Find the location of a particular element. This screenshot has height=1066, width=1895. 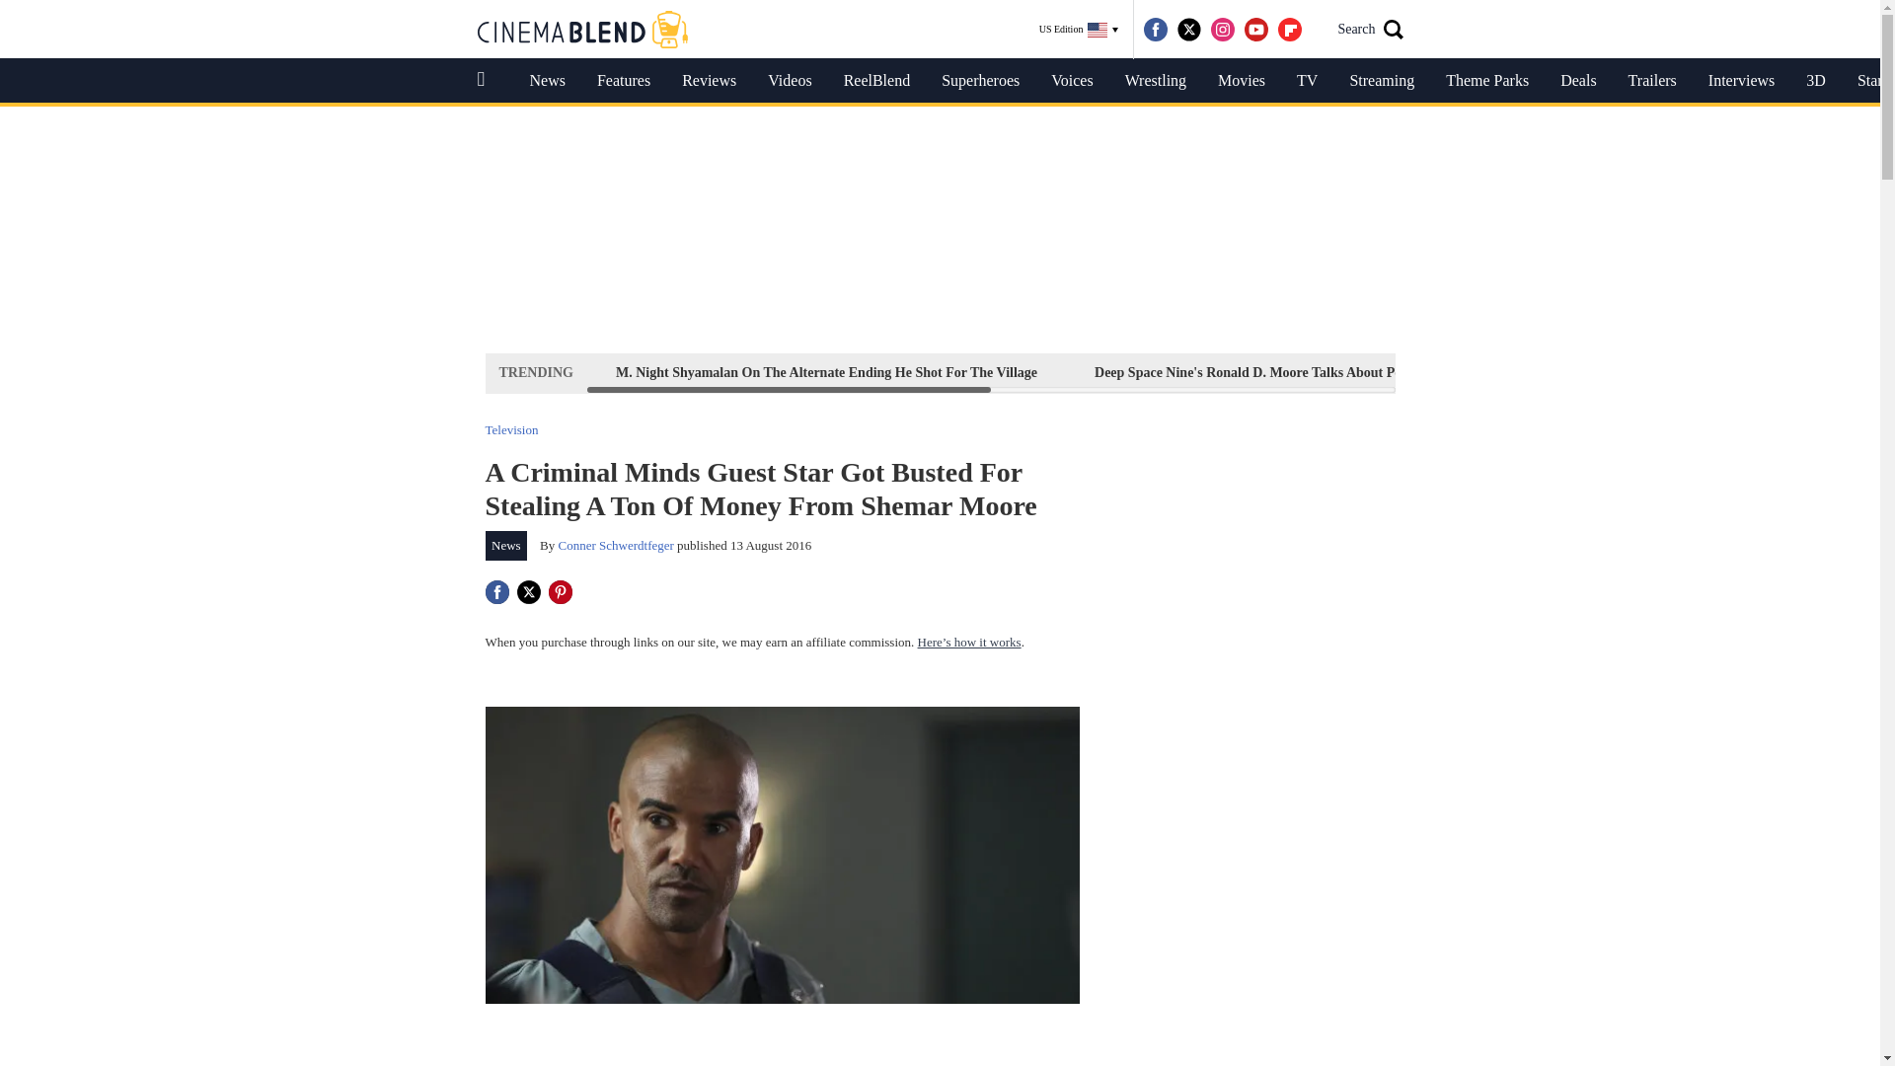

Interviews is located at coordinates (1741, 81).